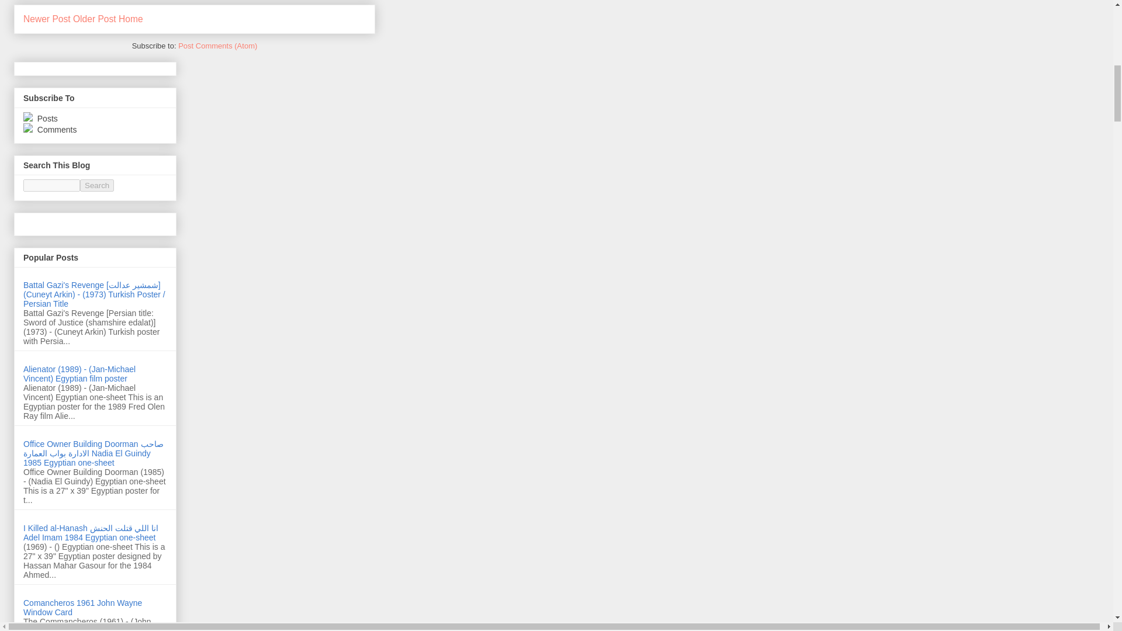  I want to click on Search, so click(97, 185).